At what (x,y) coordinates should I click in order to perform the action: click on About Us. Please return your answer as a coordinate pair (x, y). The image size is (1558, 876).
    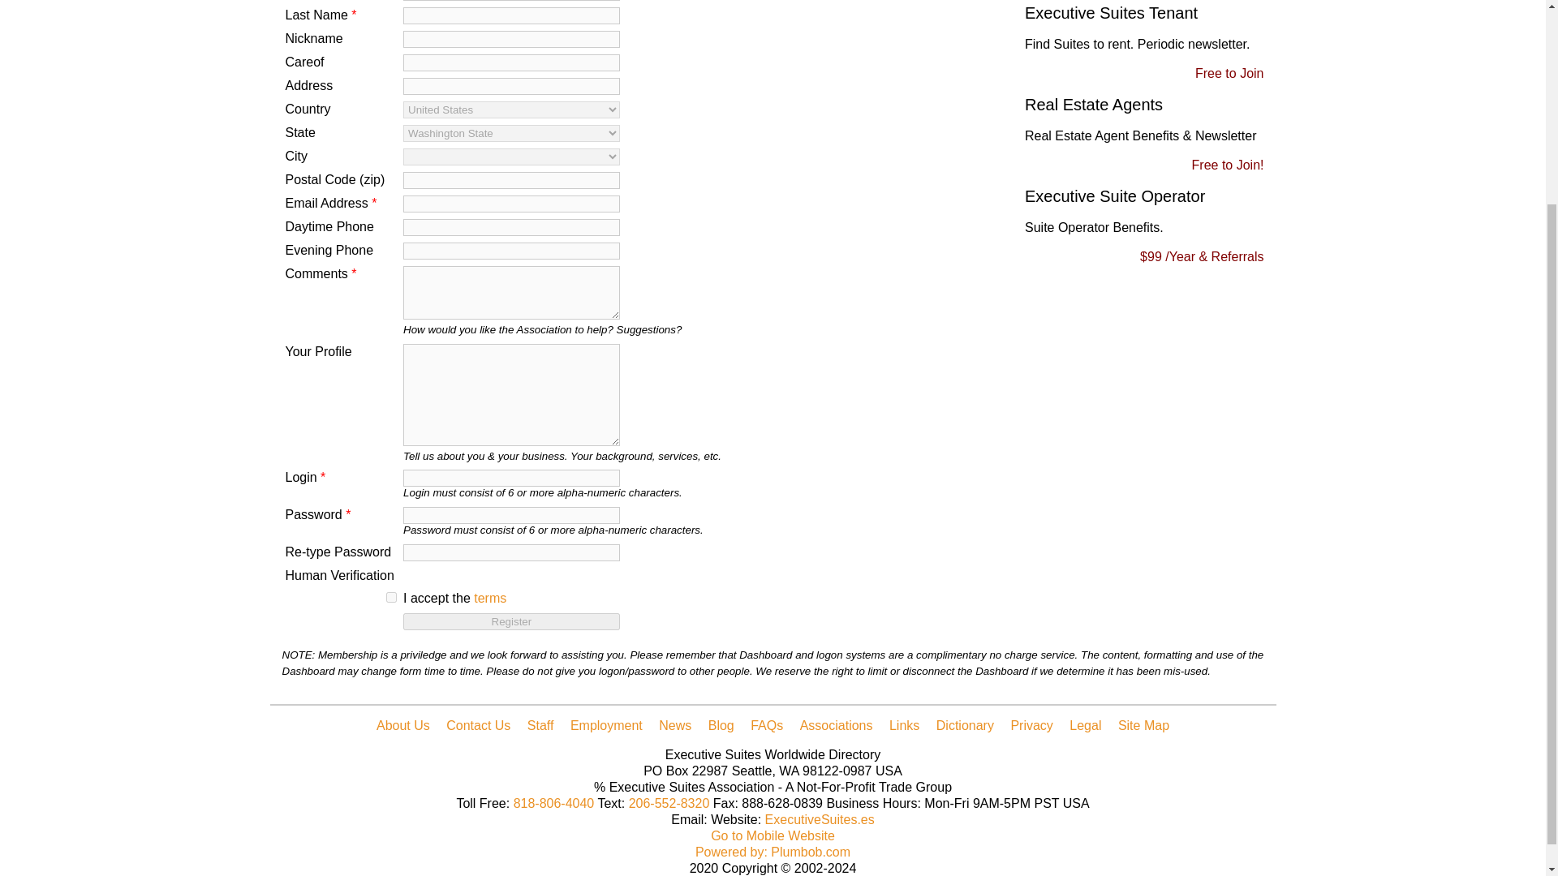
    Looking at the image, I should click on (402, 725).